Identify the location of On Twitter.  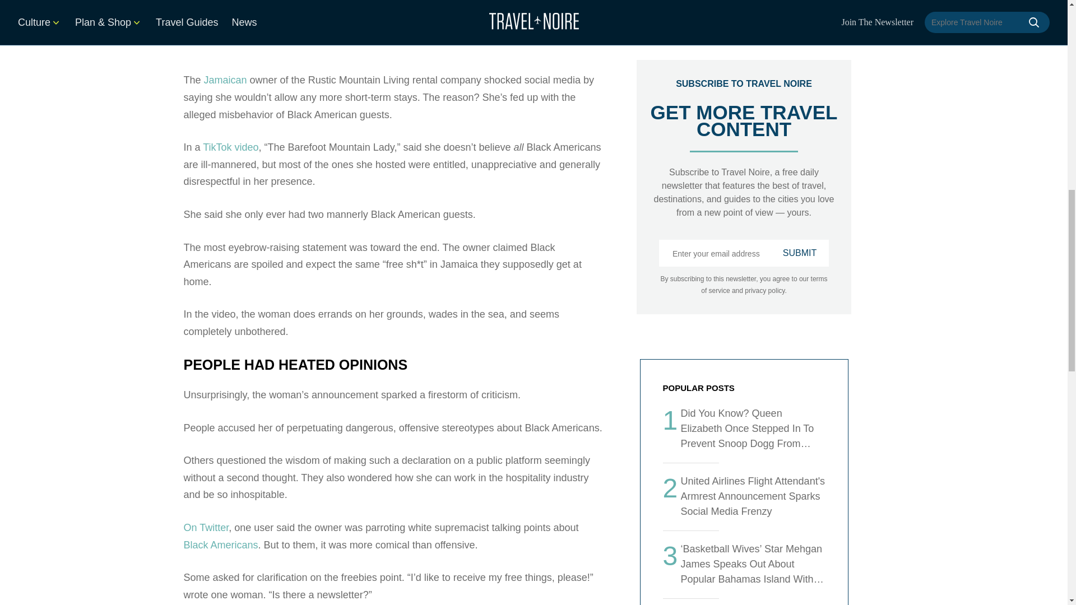
(206, 509).